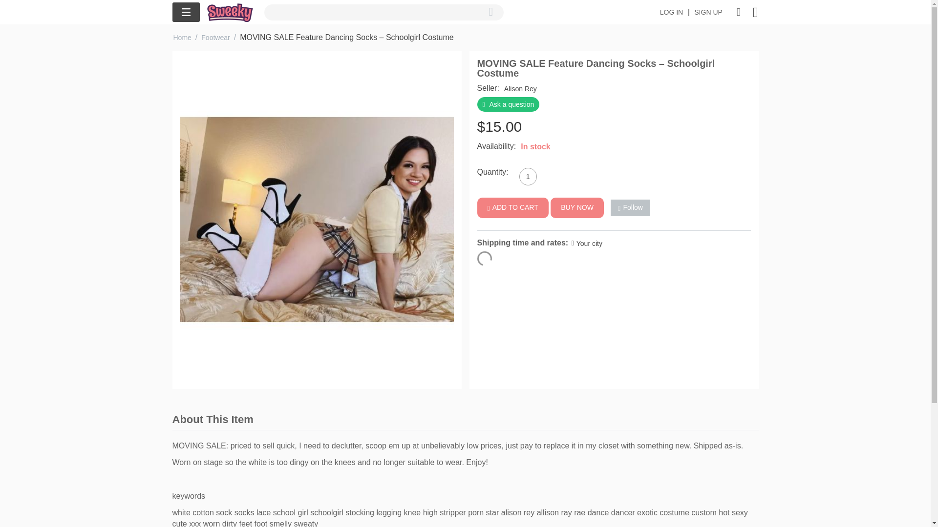 The width and height of the screenshot is (938, 527). I want to click on Your city, so click(586, 243).